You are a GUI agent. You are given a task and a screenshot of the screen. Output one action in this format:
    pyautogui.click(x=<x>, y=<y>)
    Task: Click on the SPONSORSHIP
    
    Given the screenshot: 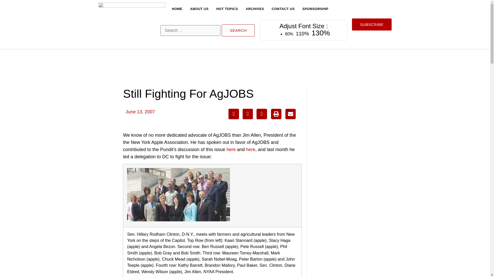 What is the action you would take?
    pyautogui.click(x=315, y=9)
    